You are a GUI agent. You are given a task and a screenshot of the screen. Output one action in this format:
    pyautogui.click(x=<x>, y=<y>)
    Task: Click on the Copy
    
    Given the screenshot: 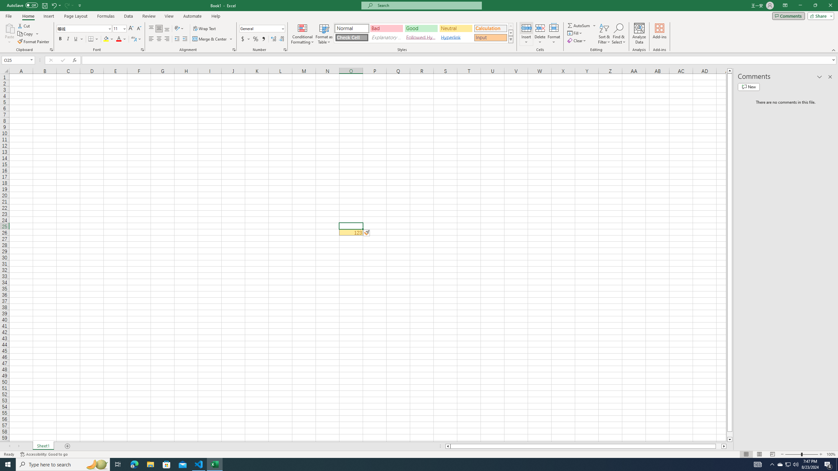 What is the action you would take?
    pyautogui.click(x=28, y=34)
    